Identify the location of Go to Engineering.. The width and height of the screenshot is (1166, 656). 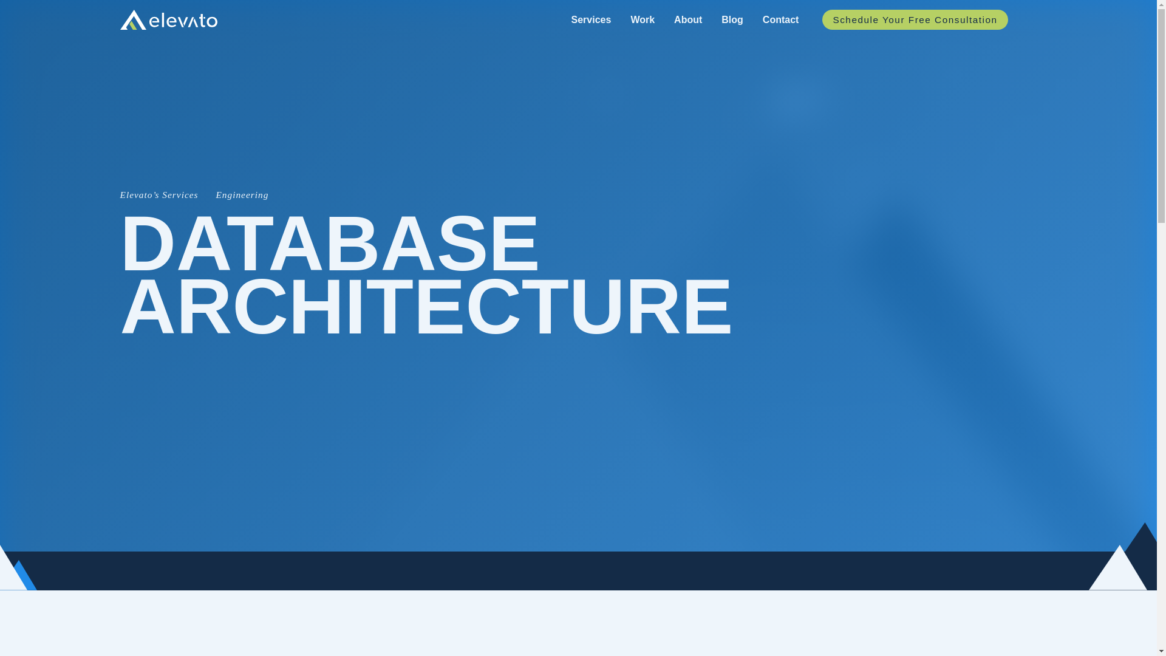
(242, 194).